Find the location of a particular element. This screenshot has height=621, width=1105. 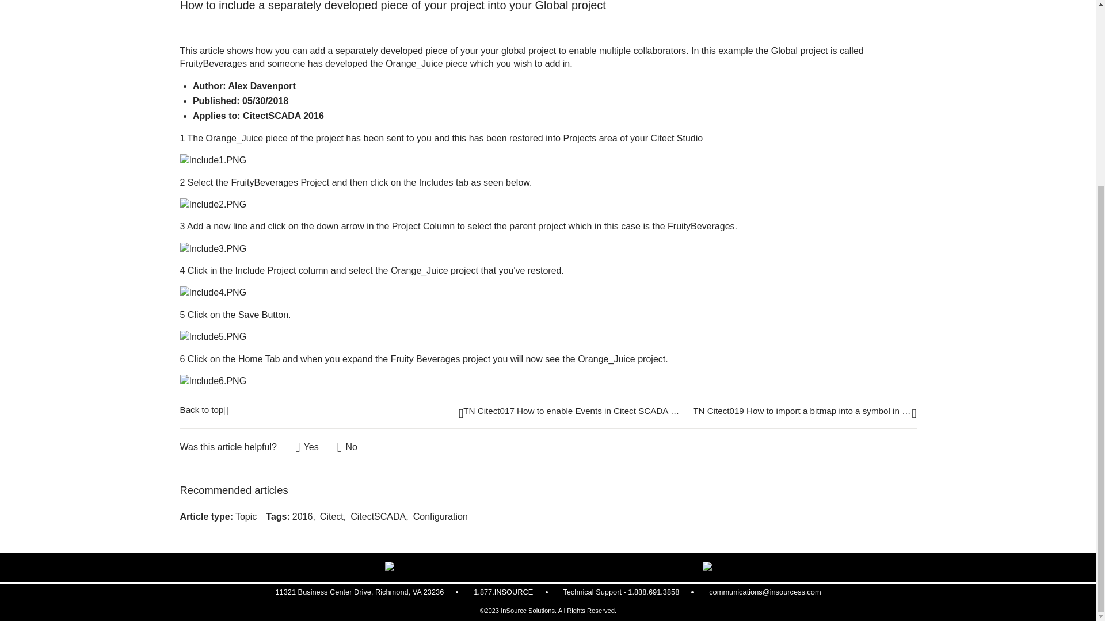

Back to top is located at coordinates (203, 408).